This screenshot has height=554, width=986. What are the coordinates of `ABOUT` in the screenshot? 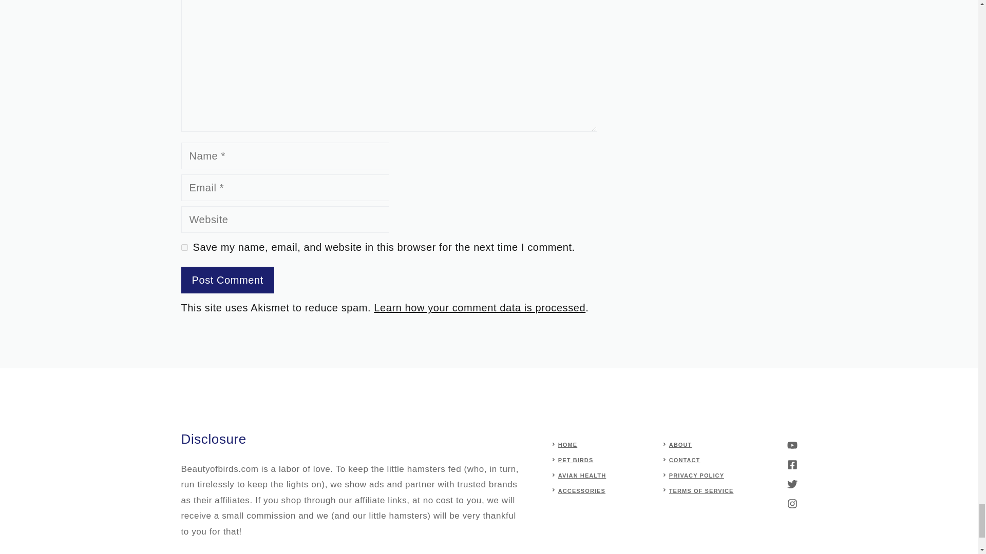 It's located at (680, 444).